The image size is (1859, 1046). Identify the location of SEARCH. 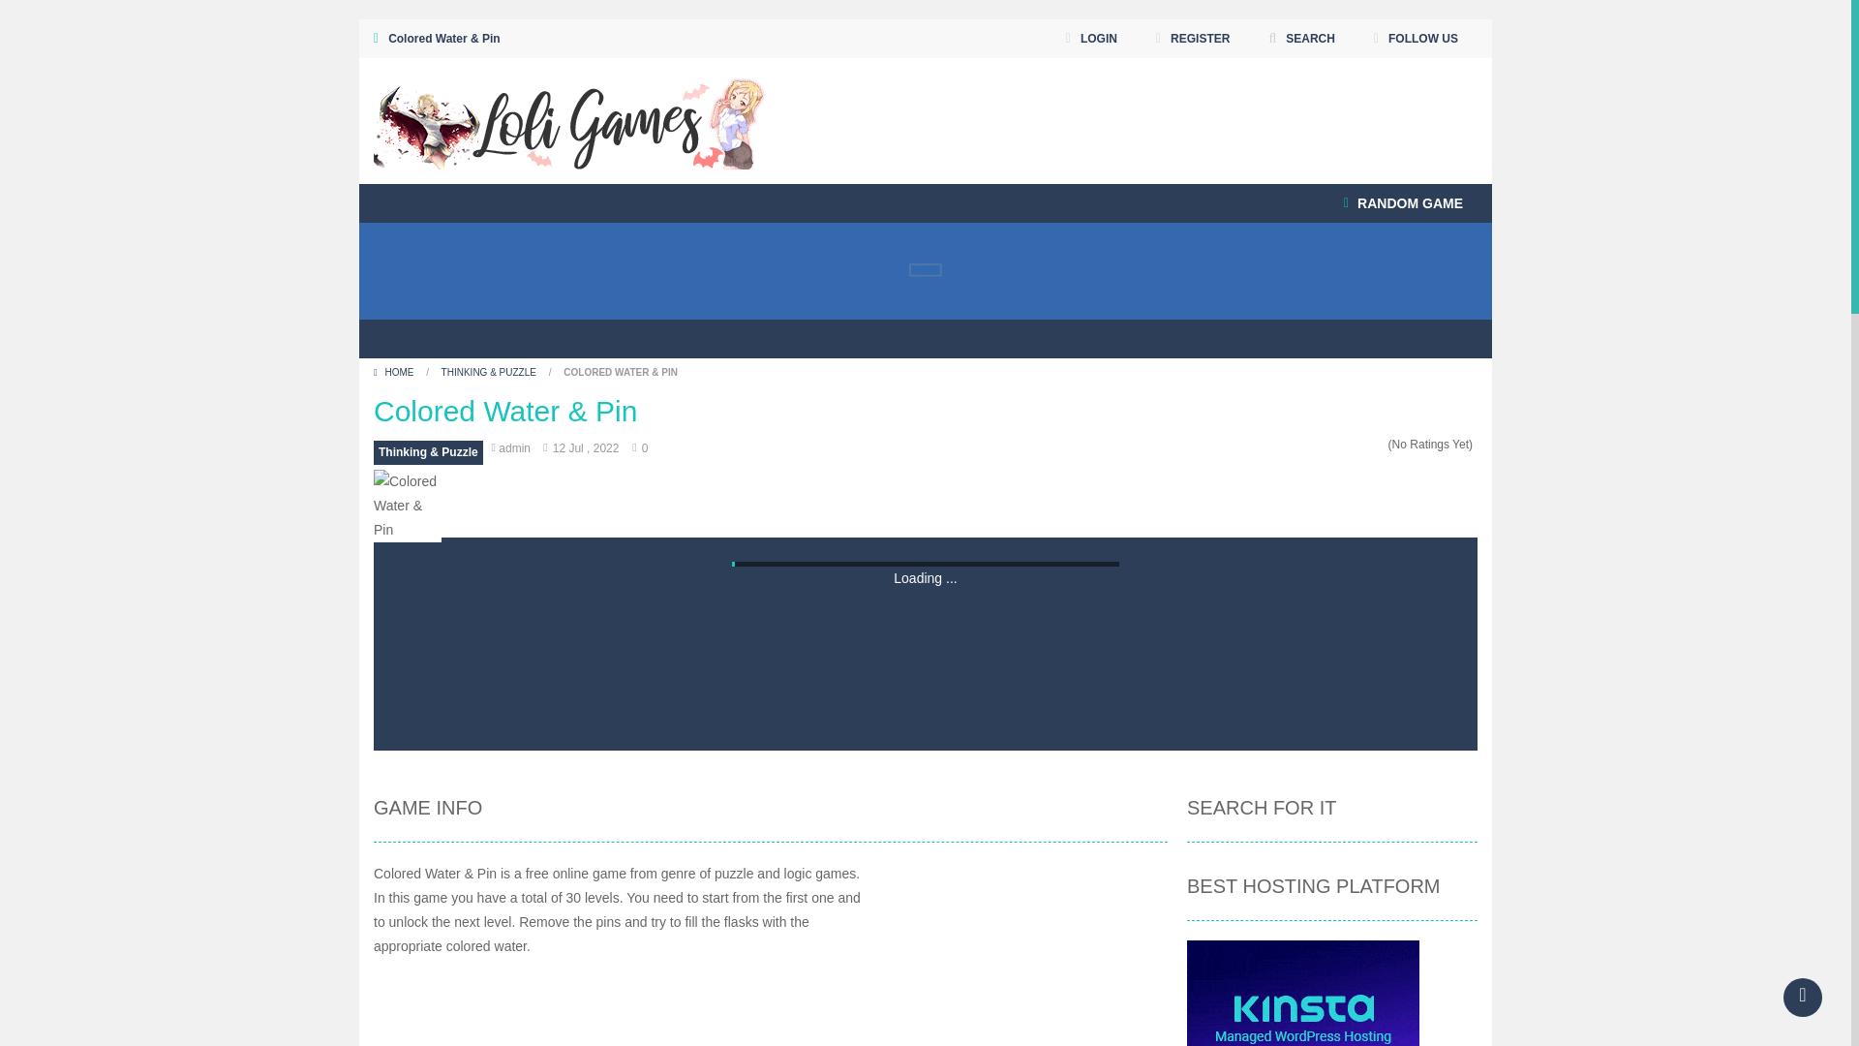
(1301, 39).